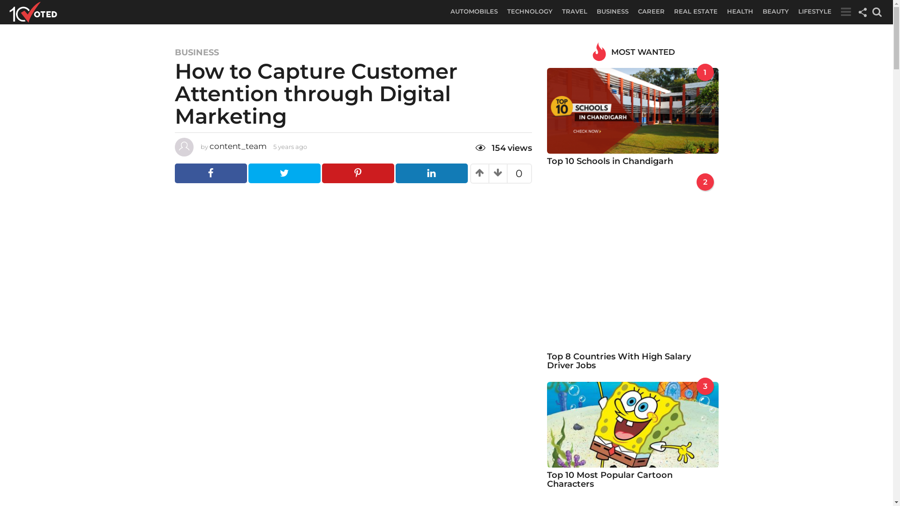 The image size is (900, 506). What do you see at coordinates (619, 361) in the screenshot?
I see `Top 8 Countries With High Salary Driver Jobs` at bounding box center [619, 361].